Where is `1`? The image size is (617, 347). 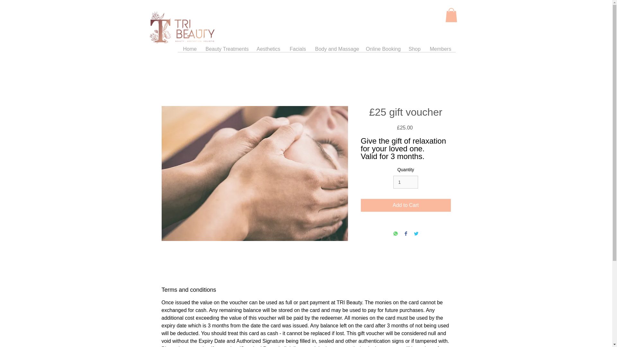 1 is located at coordinates (406, 182).